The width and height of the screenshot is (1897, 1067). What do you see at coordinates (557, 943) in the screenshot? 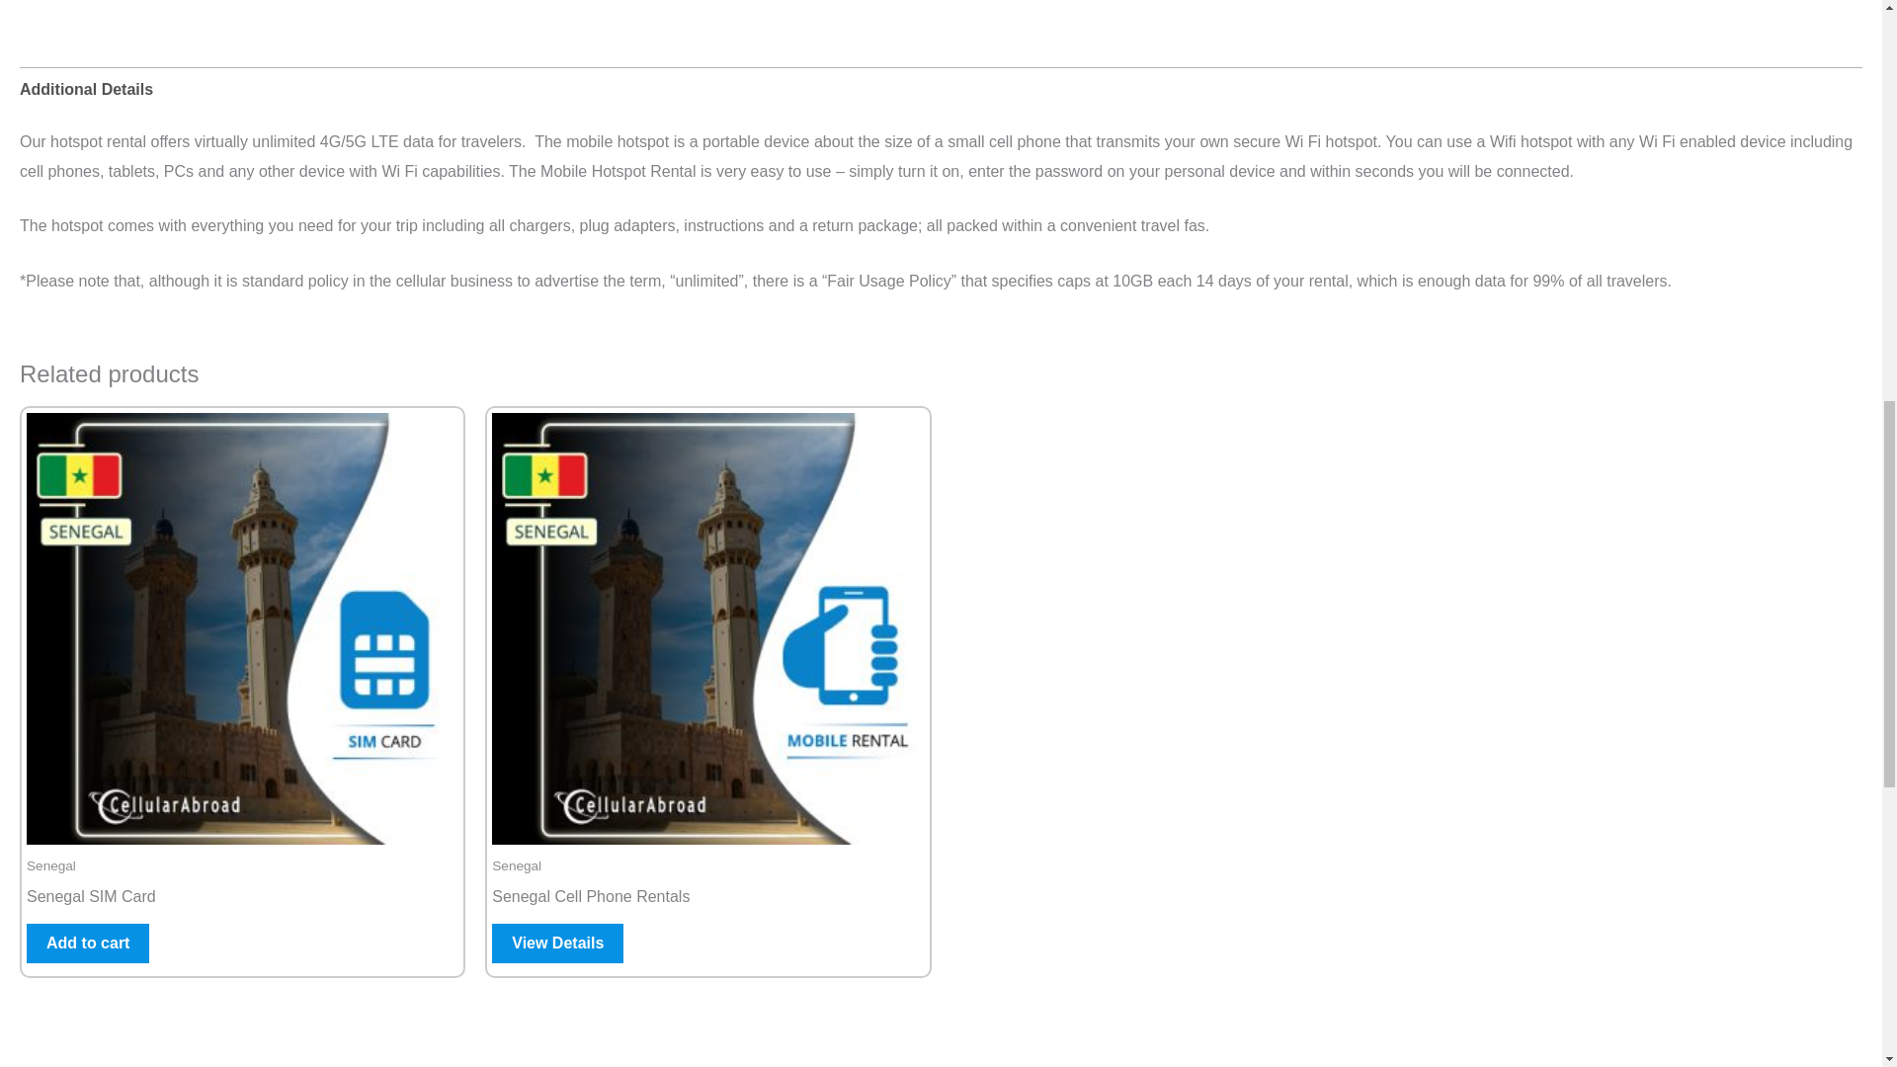
I see `View Details` at bounding box center [557, 943].